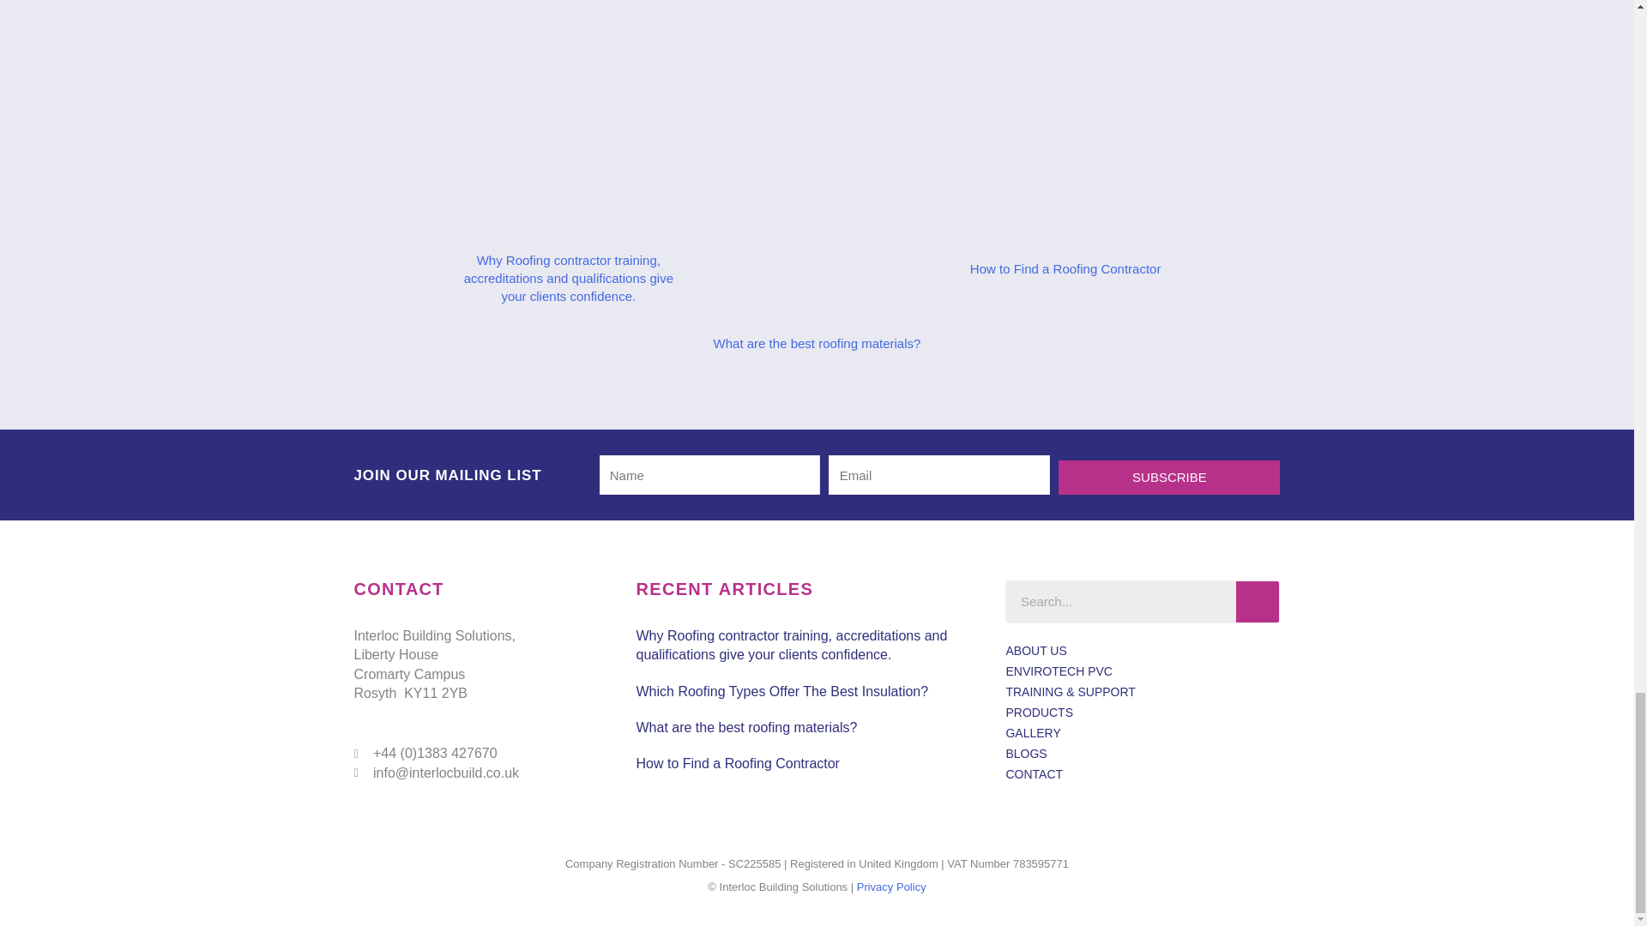 Image resolution: width=1647 pixels, height=926 pixels. What do you see at coordinates (1142, 670) in the screenshot?
I see `ENVIROTECH PVC` at bounding box center [1142, 670].